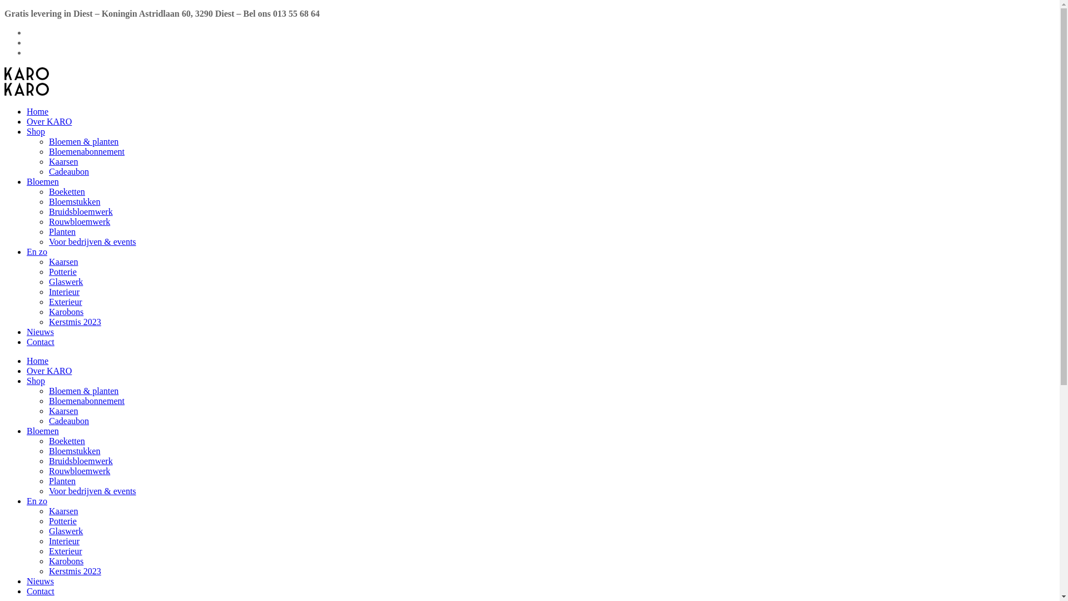 This screenshot has height=601, width=1068. Describe the element at coordinates (43, 431) in the screenshot. I see `Bloemen` at that location.